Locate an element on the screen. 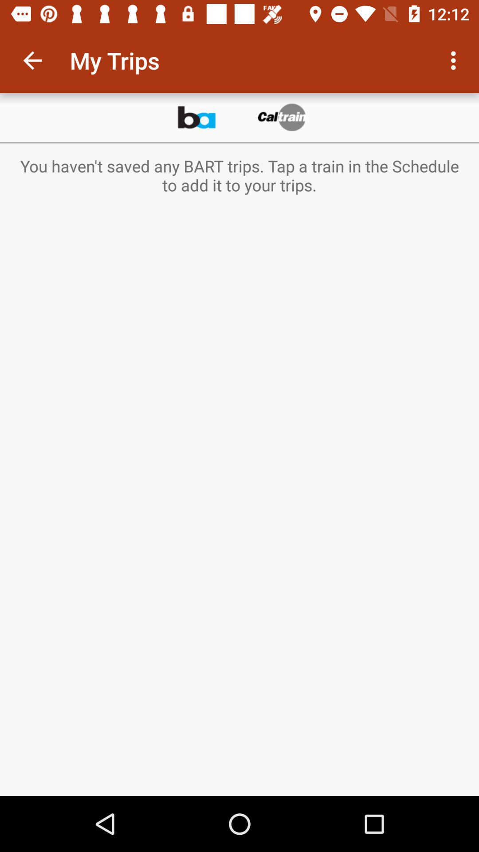 This screenshot has height=852, width=479. select the item to the left of my trips item is located at coordinates (32, 60).